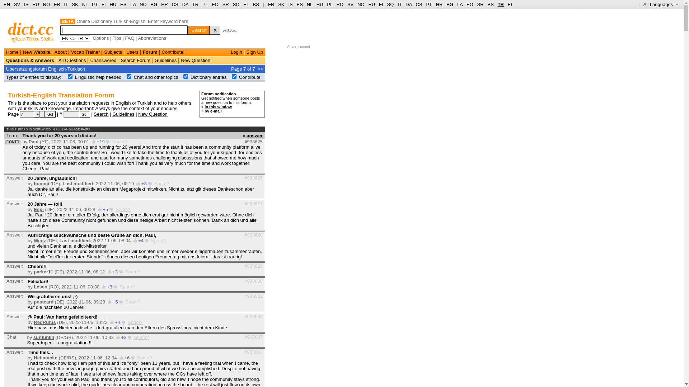  I want to click on #938637, so click(253, 337).